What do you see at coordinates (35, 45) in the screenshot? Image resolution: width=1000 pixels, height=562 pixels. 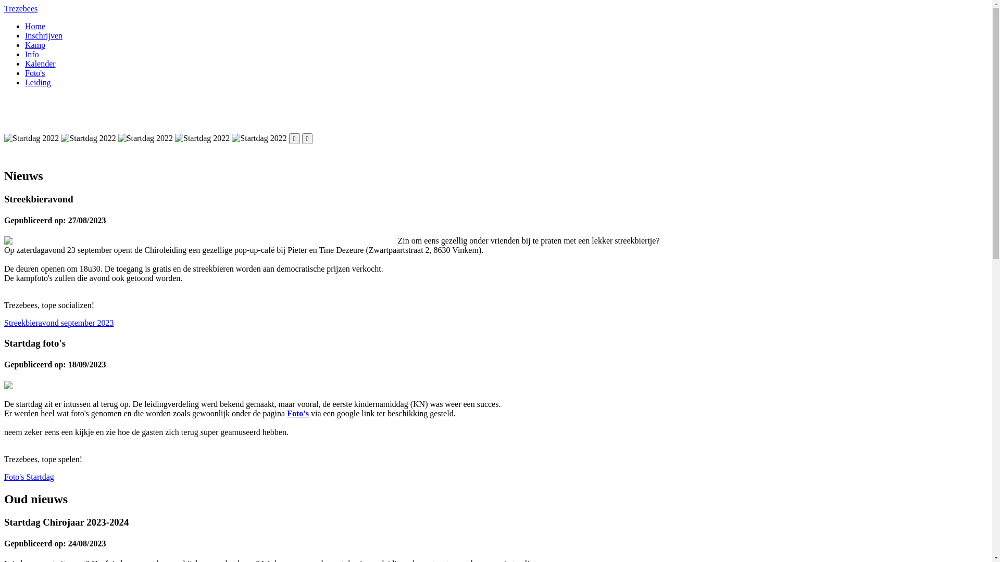 I see `Kamp` at bounding box center [35, 45].